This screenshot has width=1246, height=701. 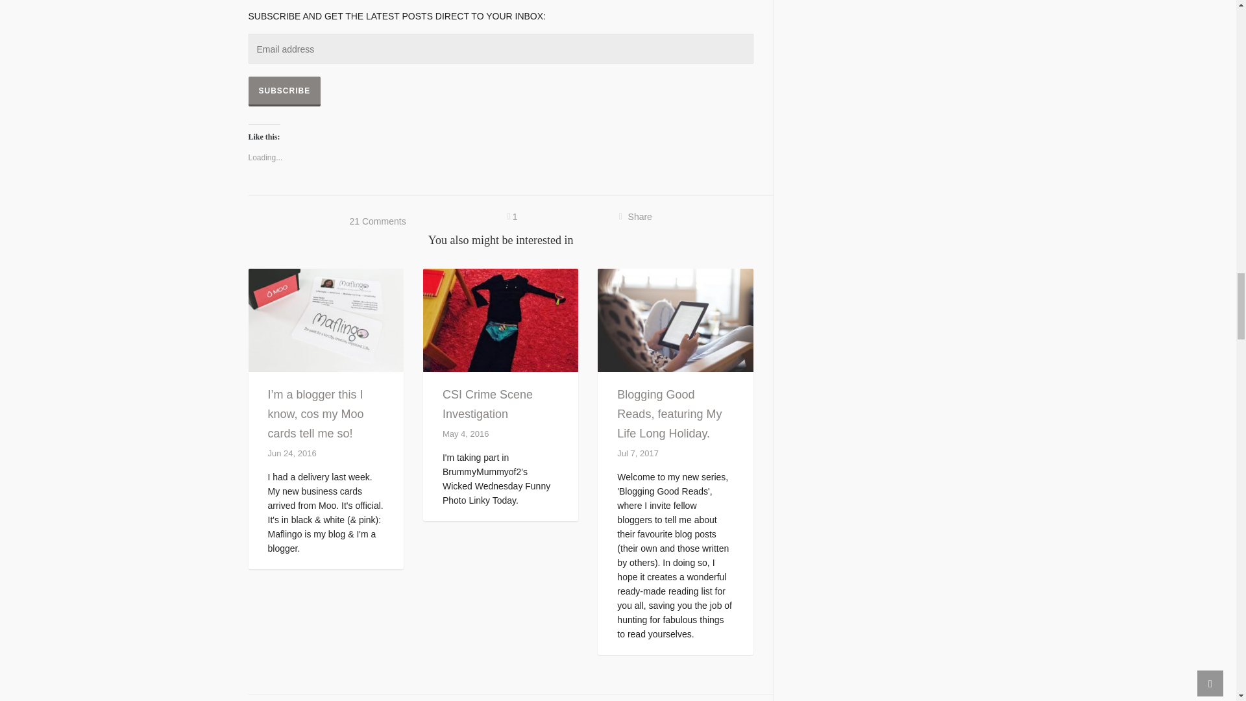 What do you see at coordinates (284, 91) in the screenshot?
I see `Subscribe` at bounding box center [284, 91].